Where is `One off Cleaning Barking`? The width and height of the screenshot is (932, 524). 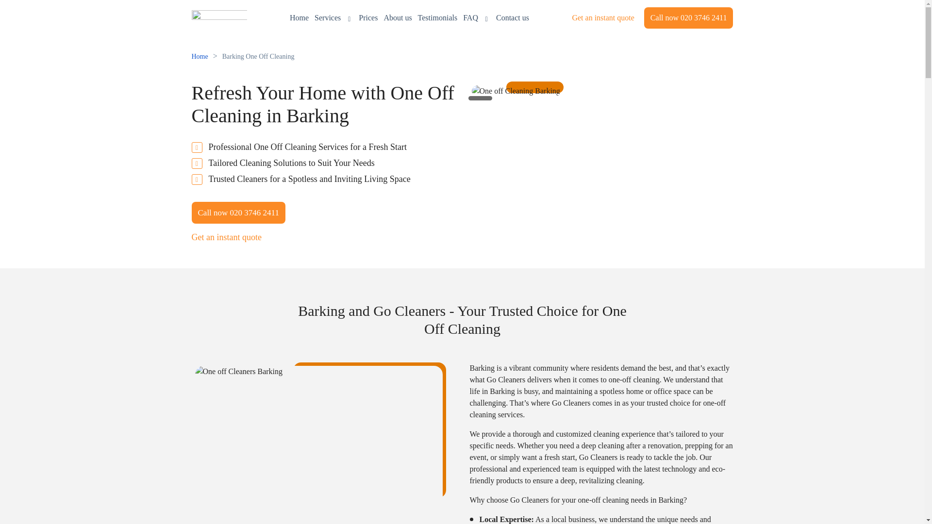 One off Cleaning Barking is located at coordinates (516, 91).